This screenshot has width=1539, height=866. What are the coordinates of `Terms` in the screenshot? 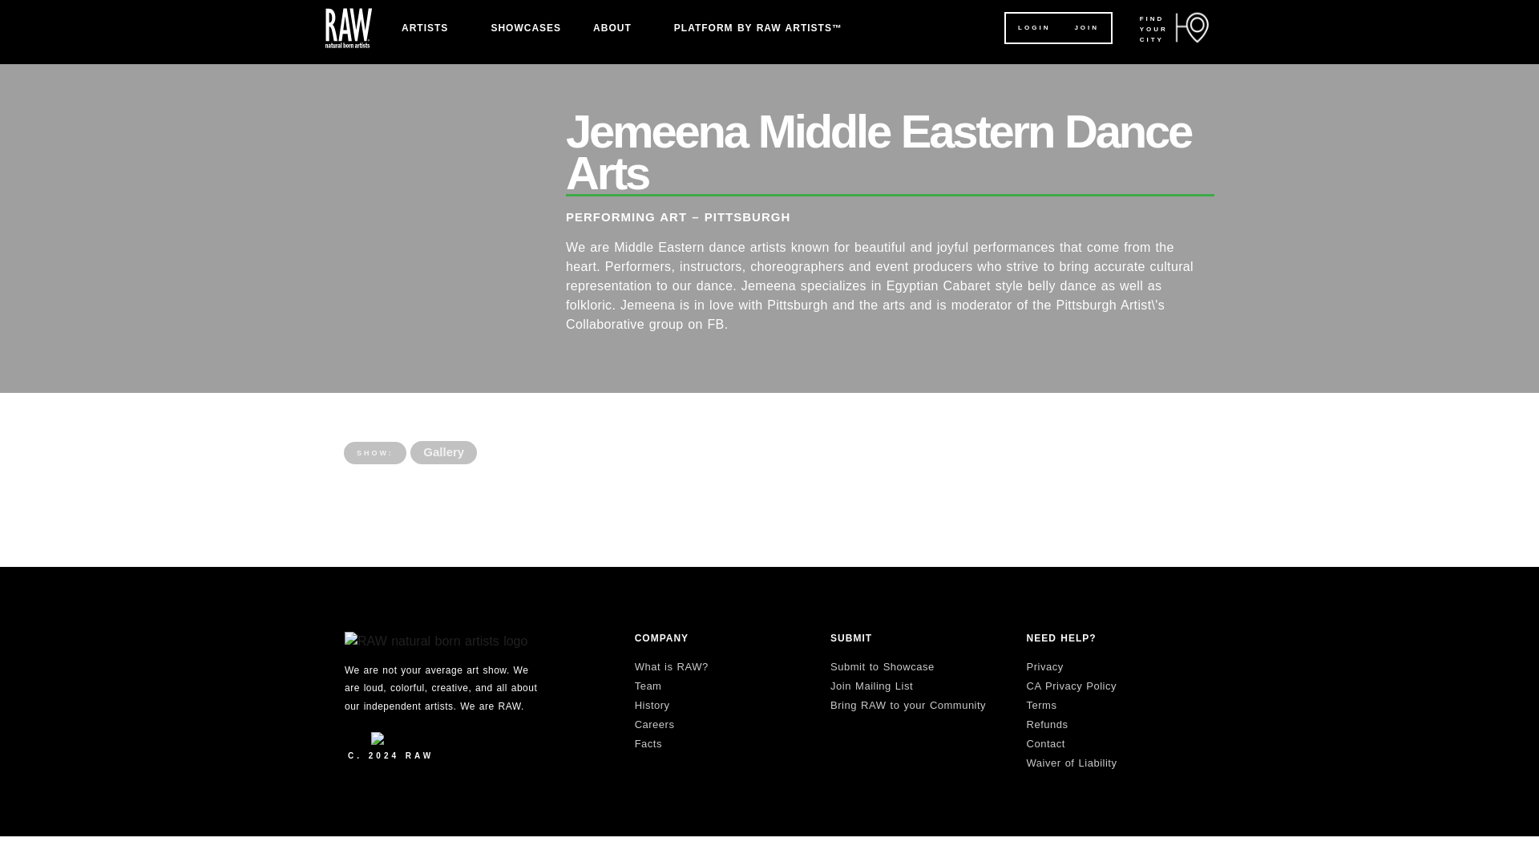 It's located at (1042, 704).